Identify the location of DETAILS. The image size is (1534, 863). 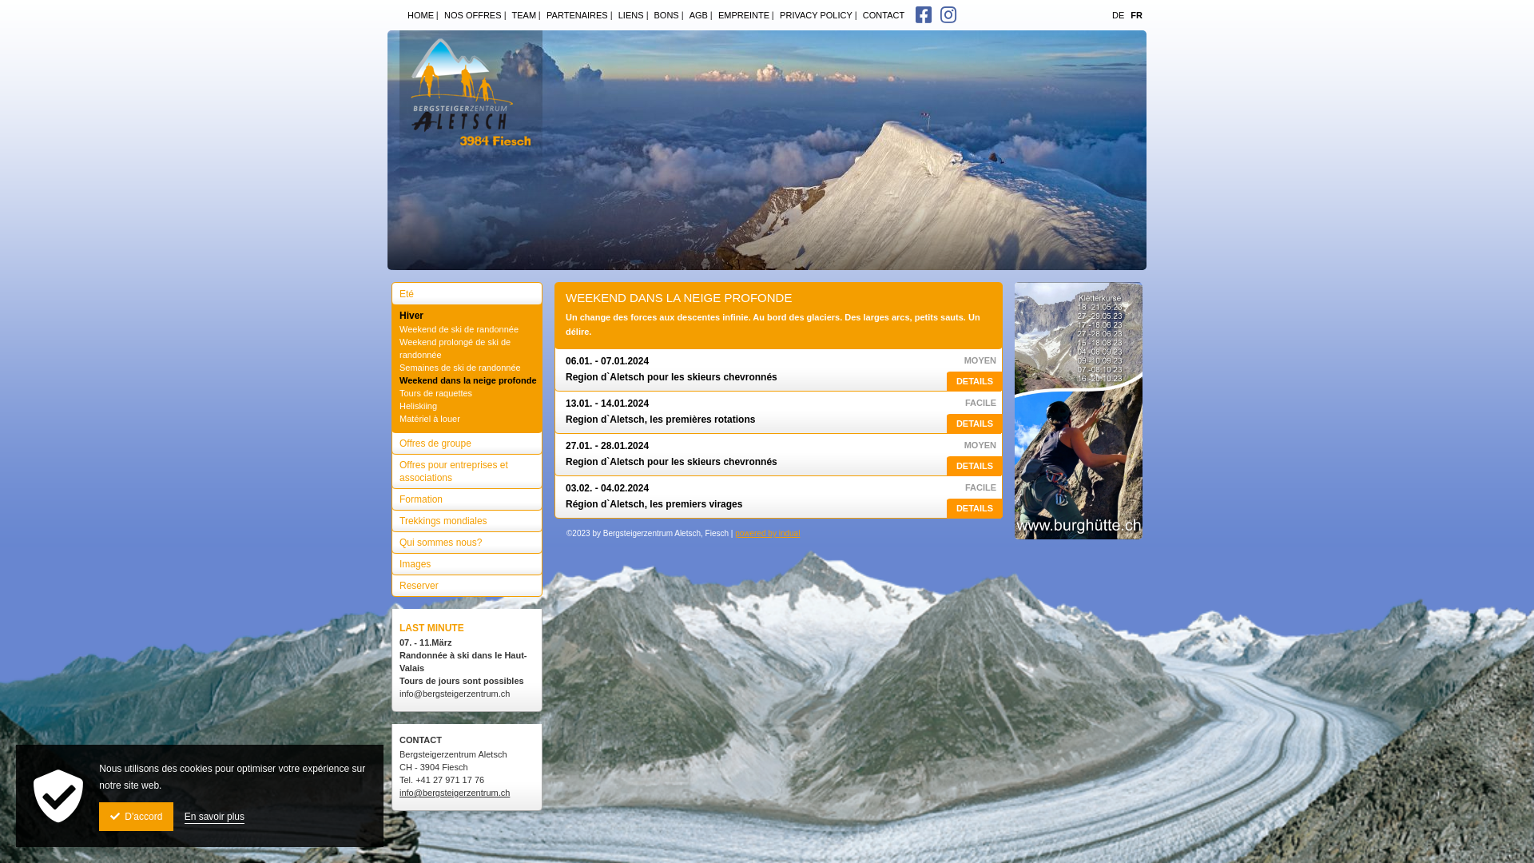
(975, 382).